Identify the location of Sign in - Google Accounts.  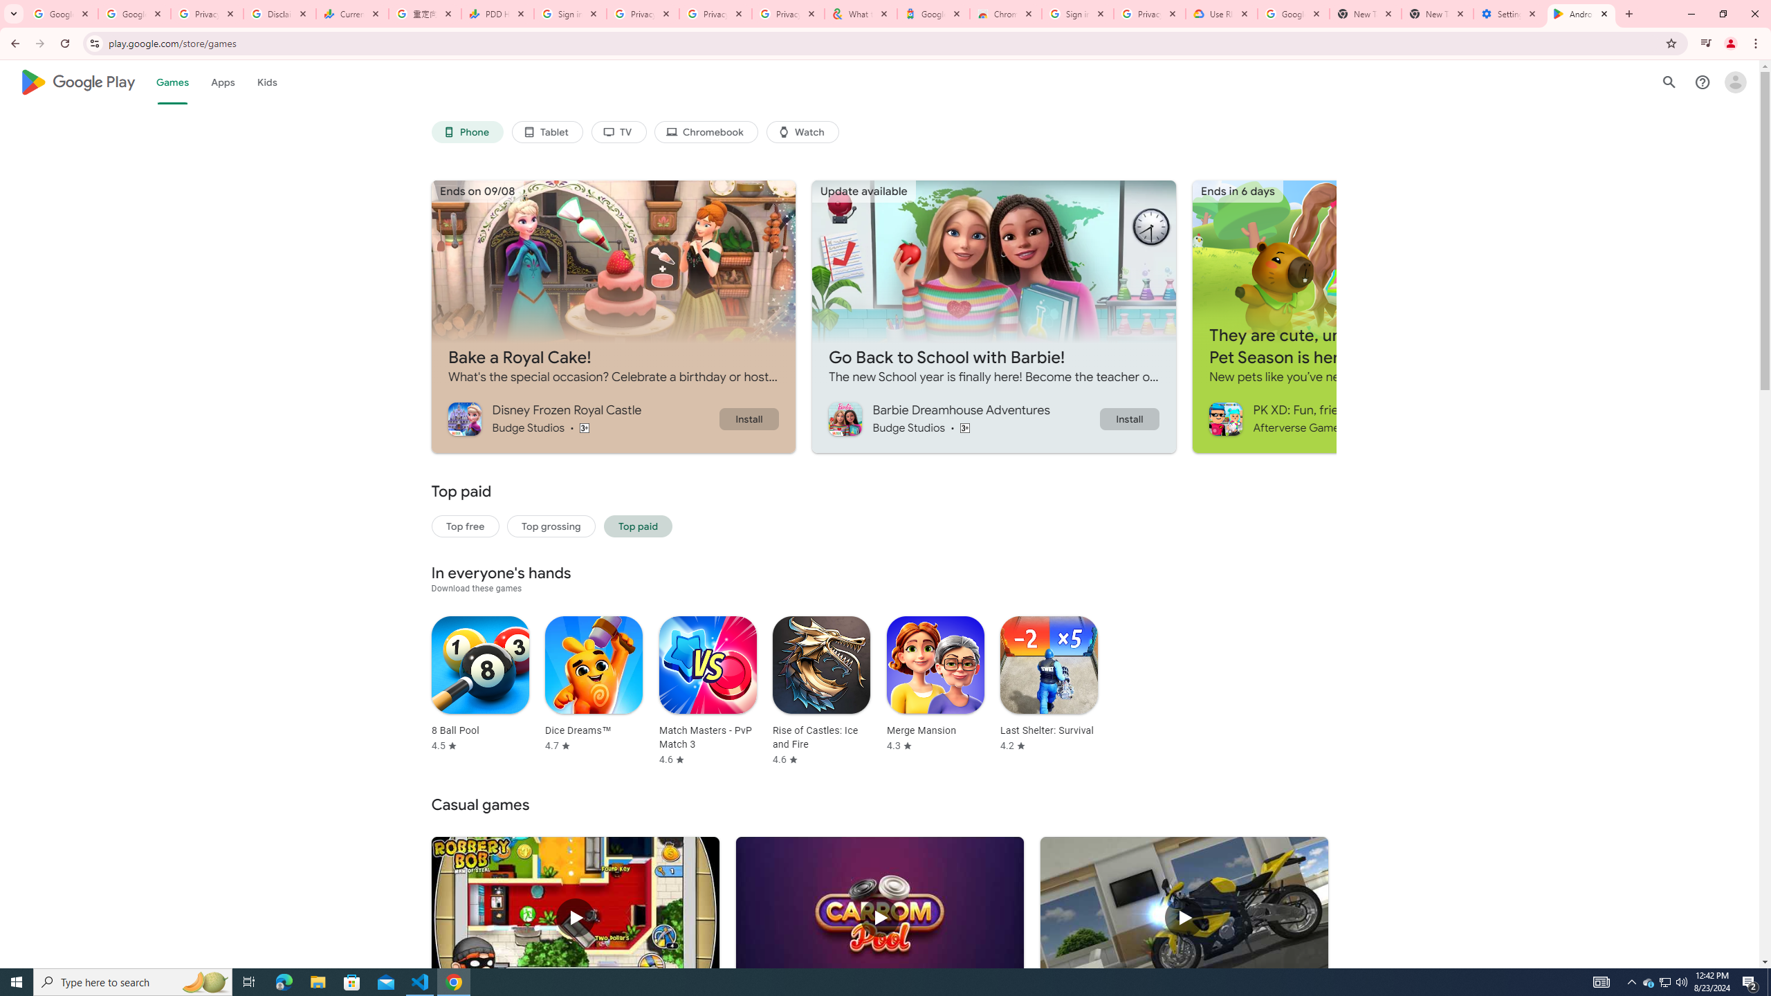
(1077, 14).